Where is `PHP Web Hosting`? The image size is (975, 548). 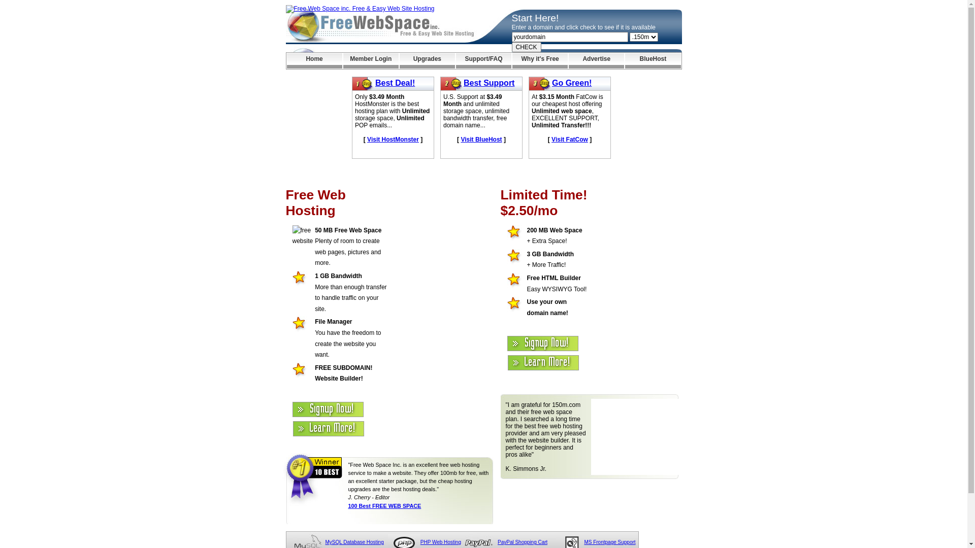 PHP Web Hosting is located at coordinates (441, 542).